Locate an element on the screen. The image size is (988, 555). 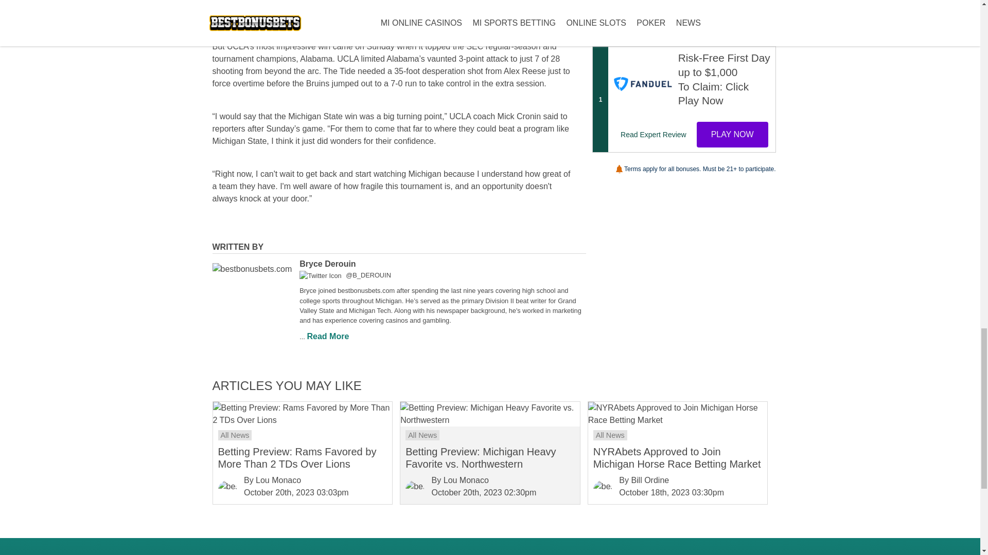
Betting Preview: Michigan Heavy Favorite vs. Northwestern is located at coordinates (490, 414).